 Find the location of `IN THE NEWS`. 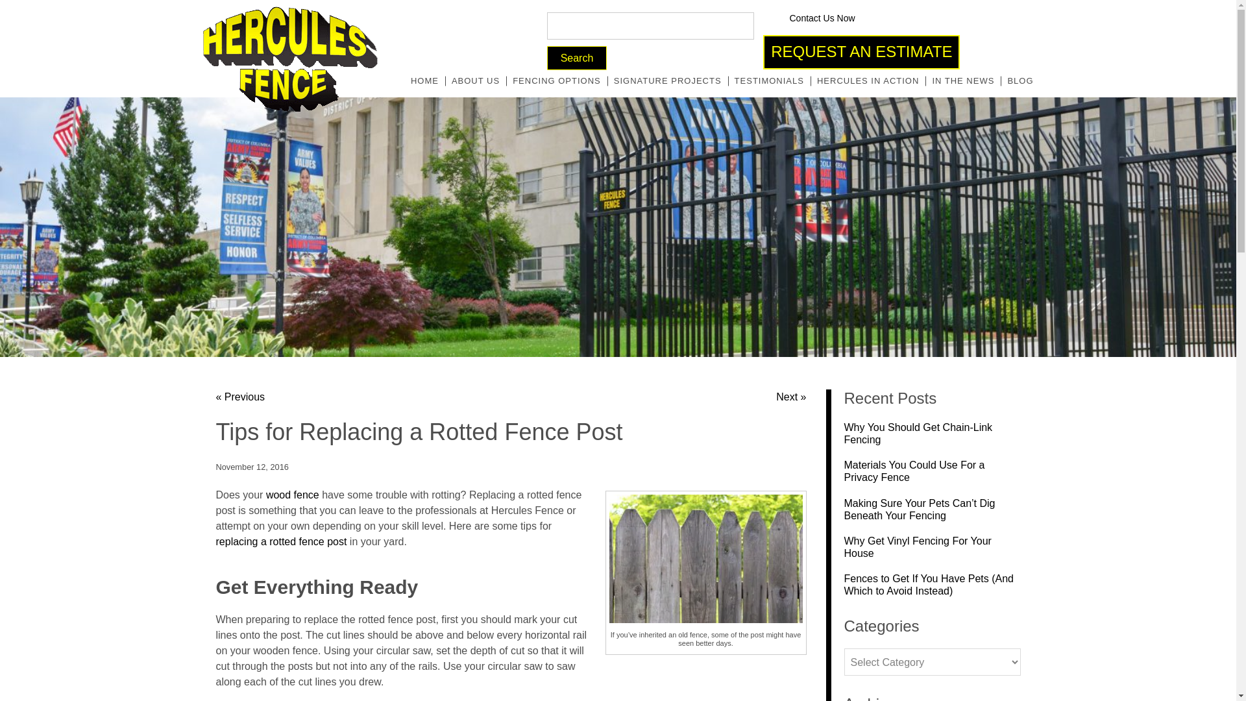

IN THE NEWS is located at coordinates (963, 81).